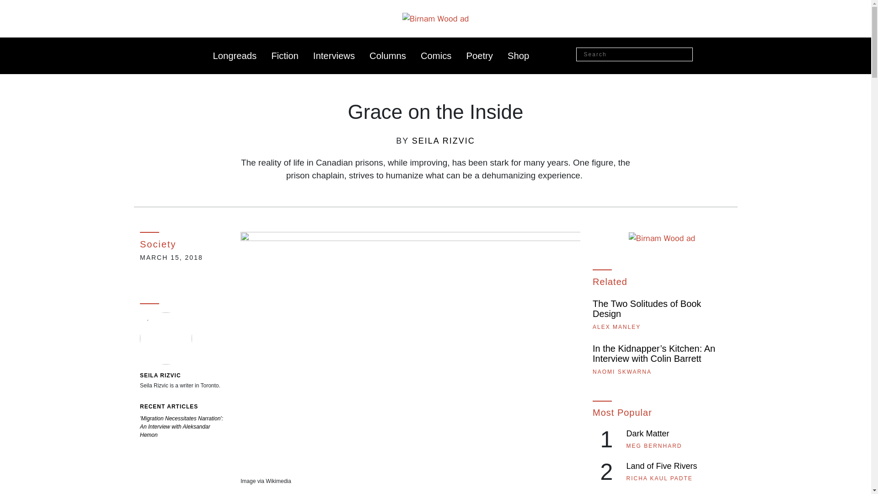  I want to click on Poetry, so click(479, 56).